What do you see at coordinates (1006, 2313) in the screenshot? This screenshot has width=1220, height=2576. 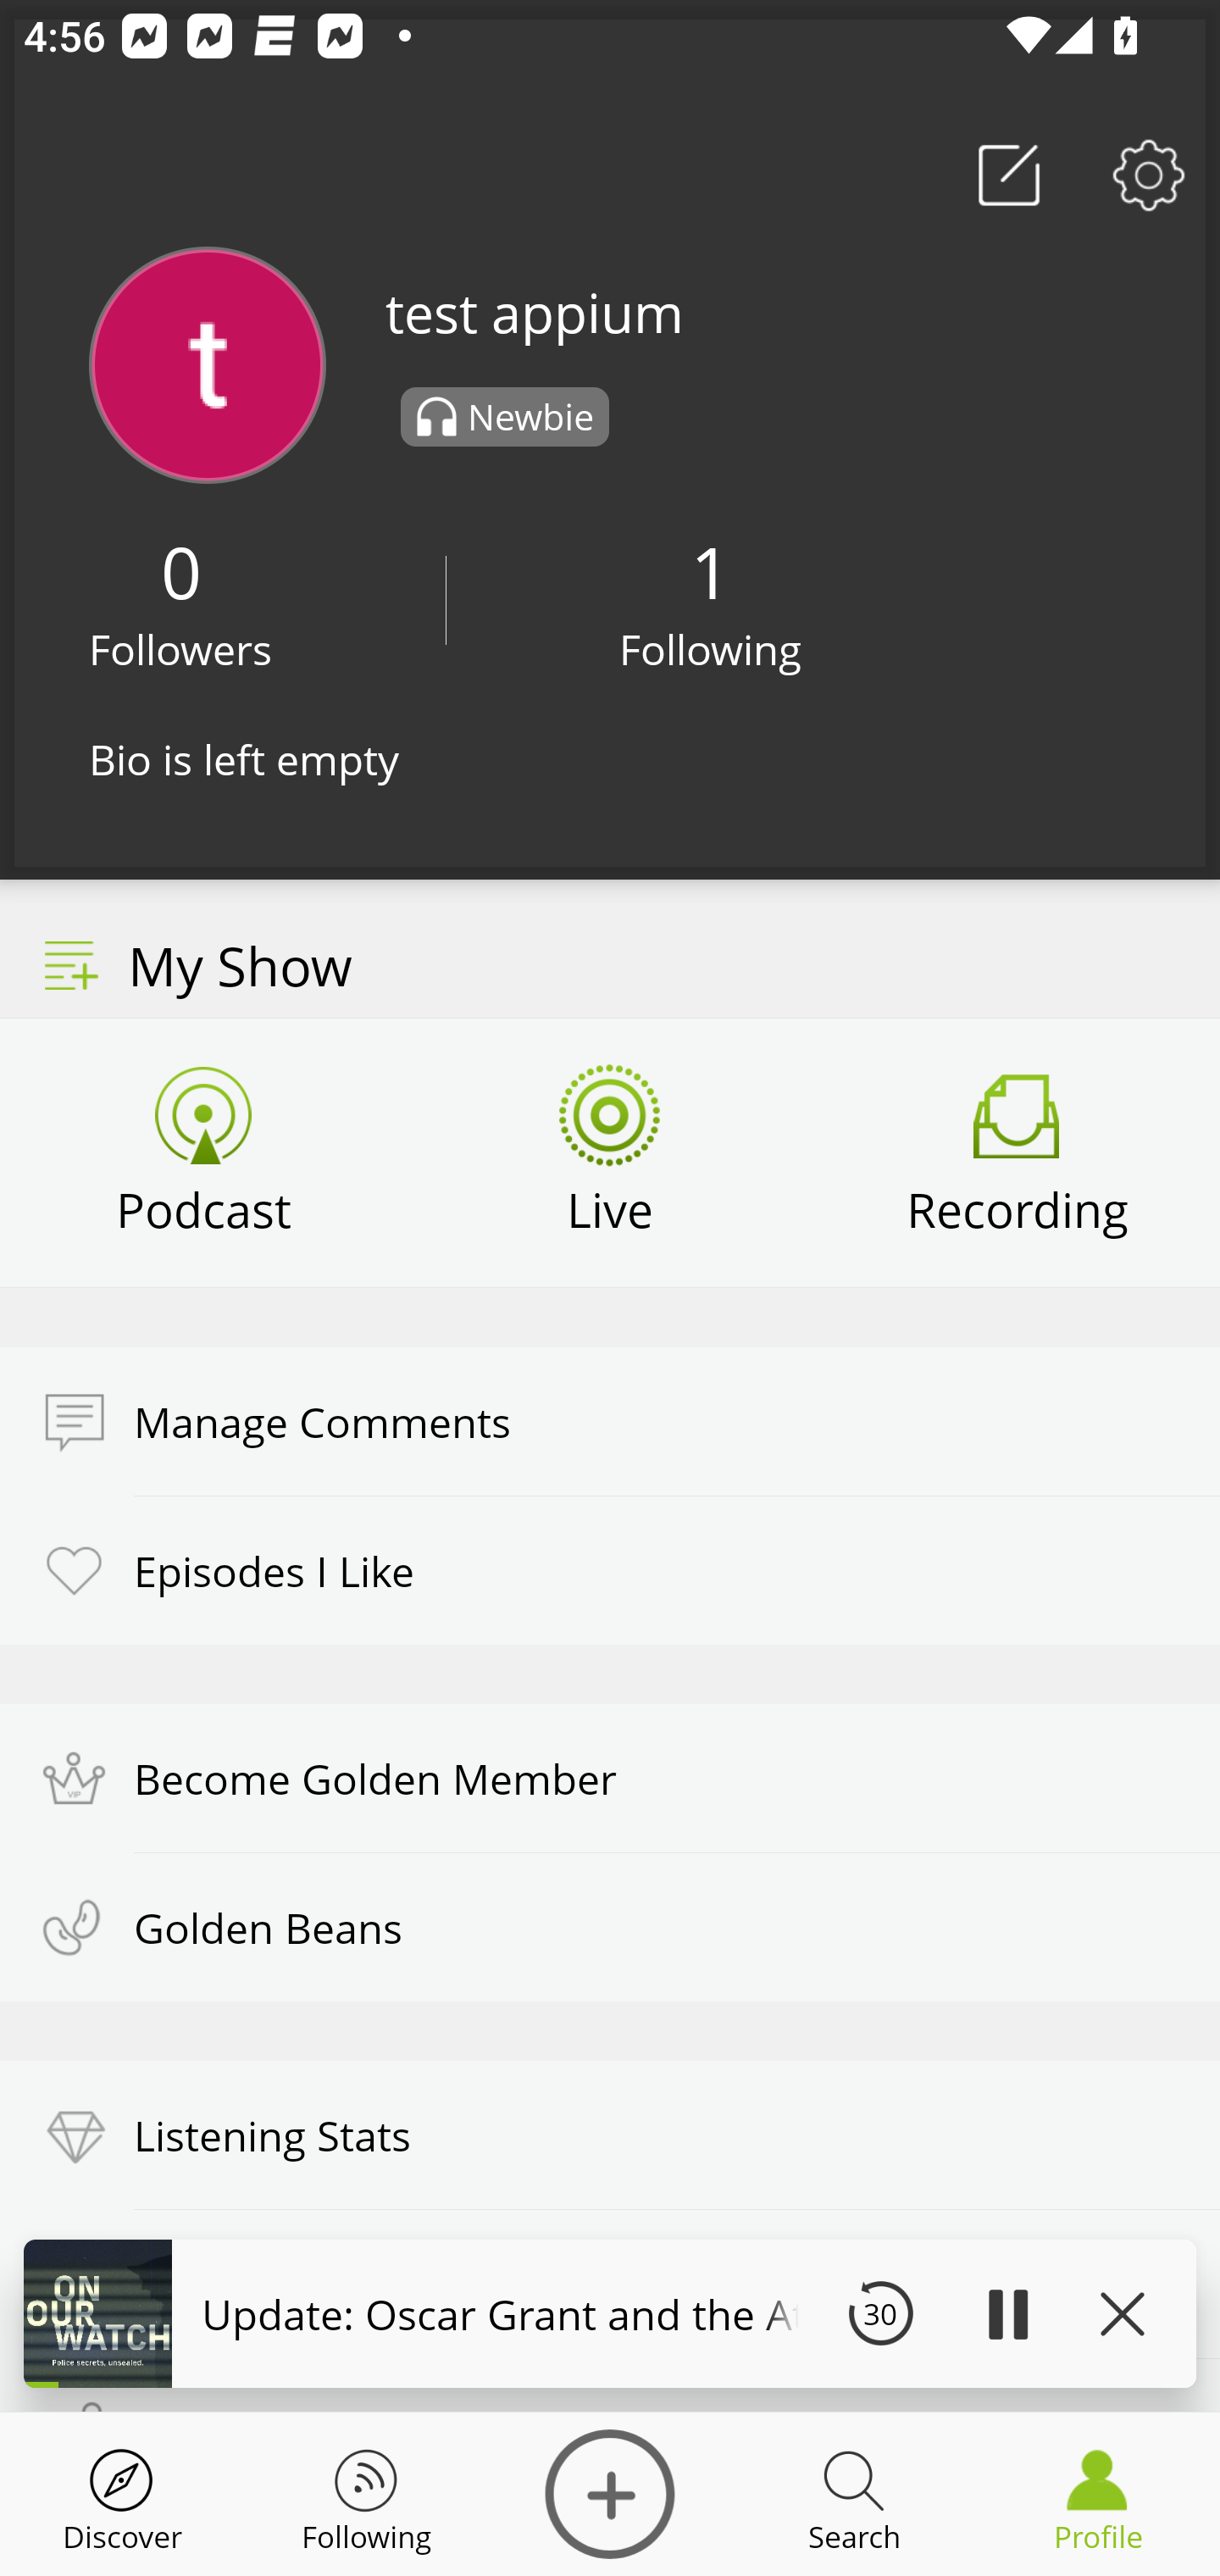 I see `Play` at bounding box center [1006, 2313].